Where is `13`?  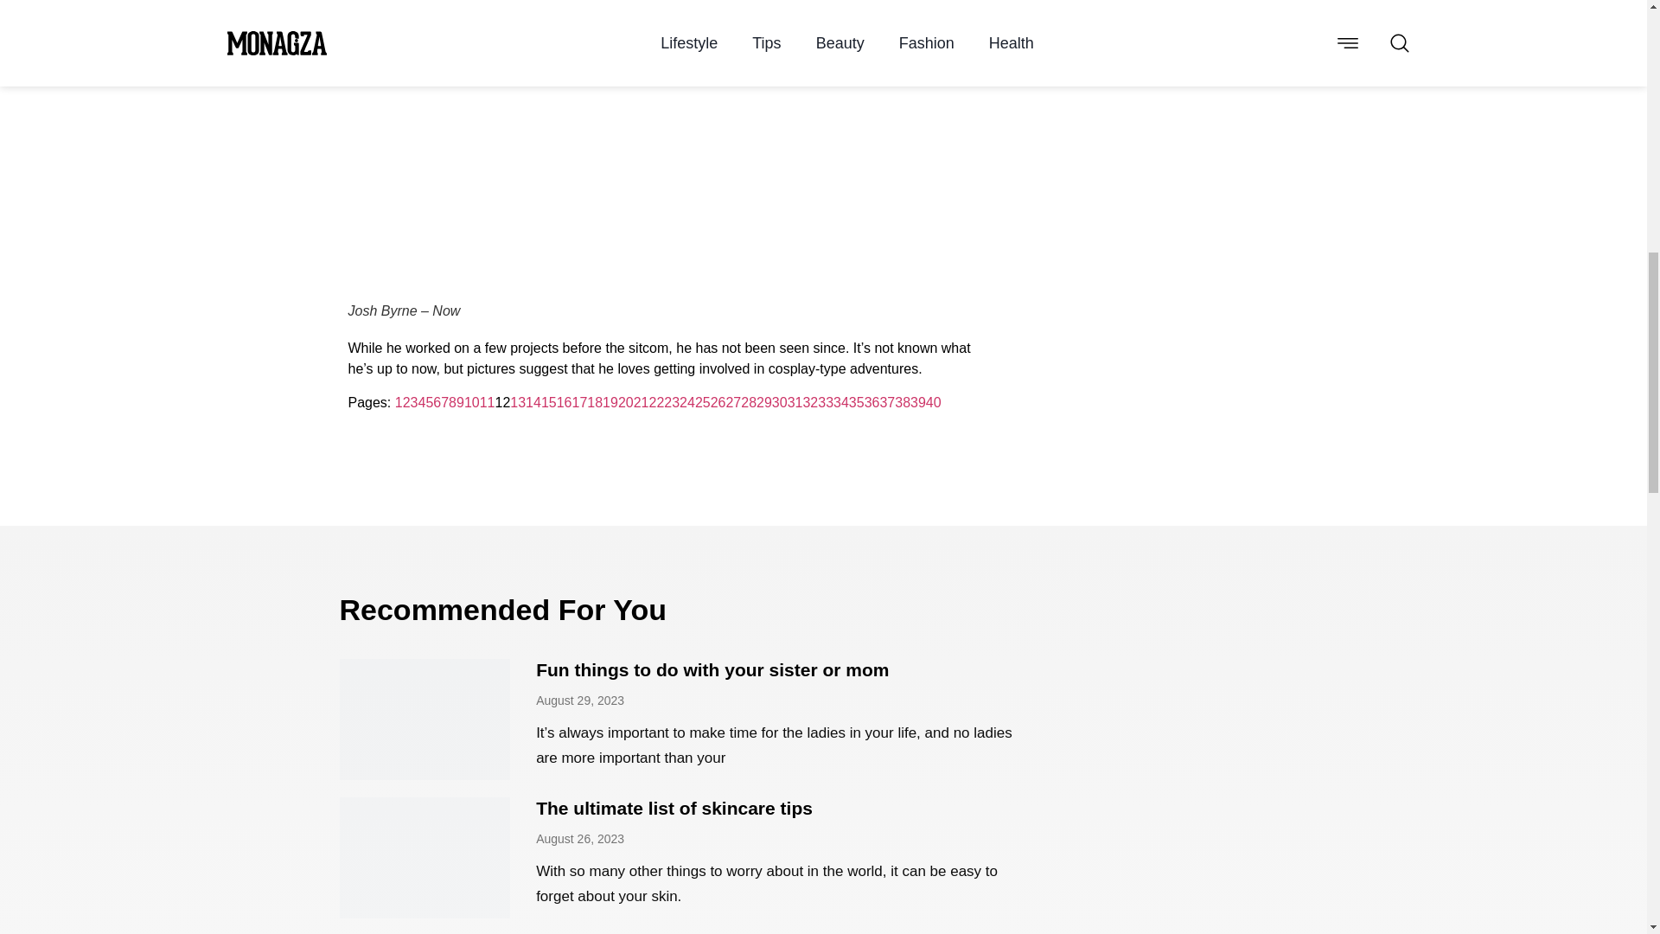 13 is located at coordinates (517, 402).